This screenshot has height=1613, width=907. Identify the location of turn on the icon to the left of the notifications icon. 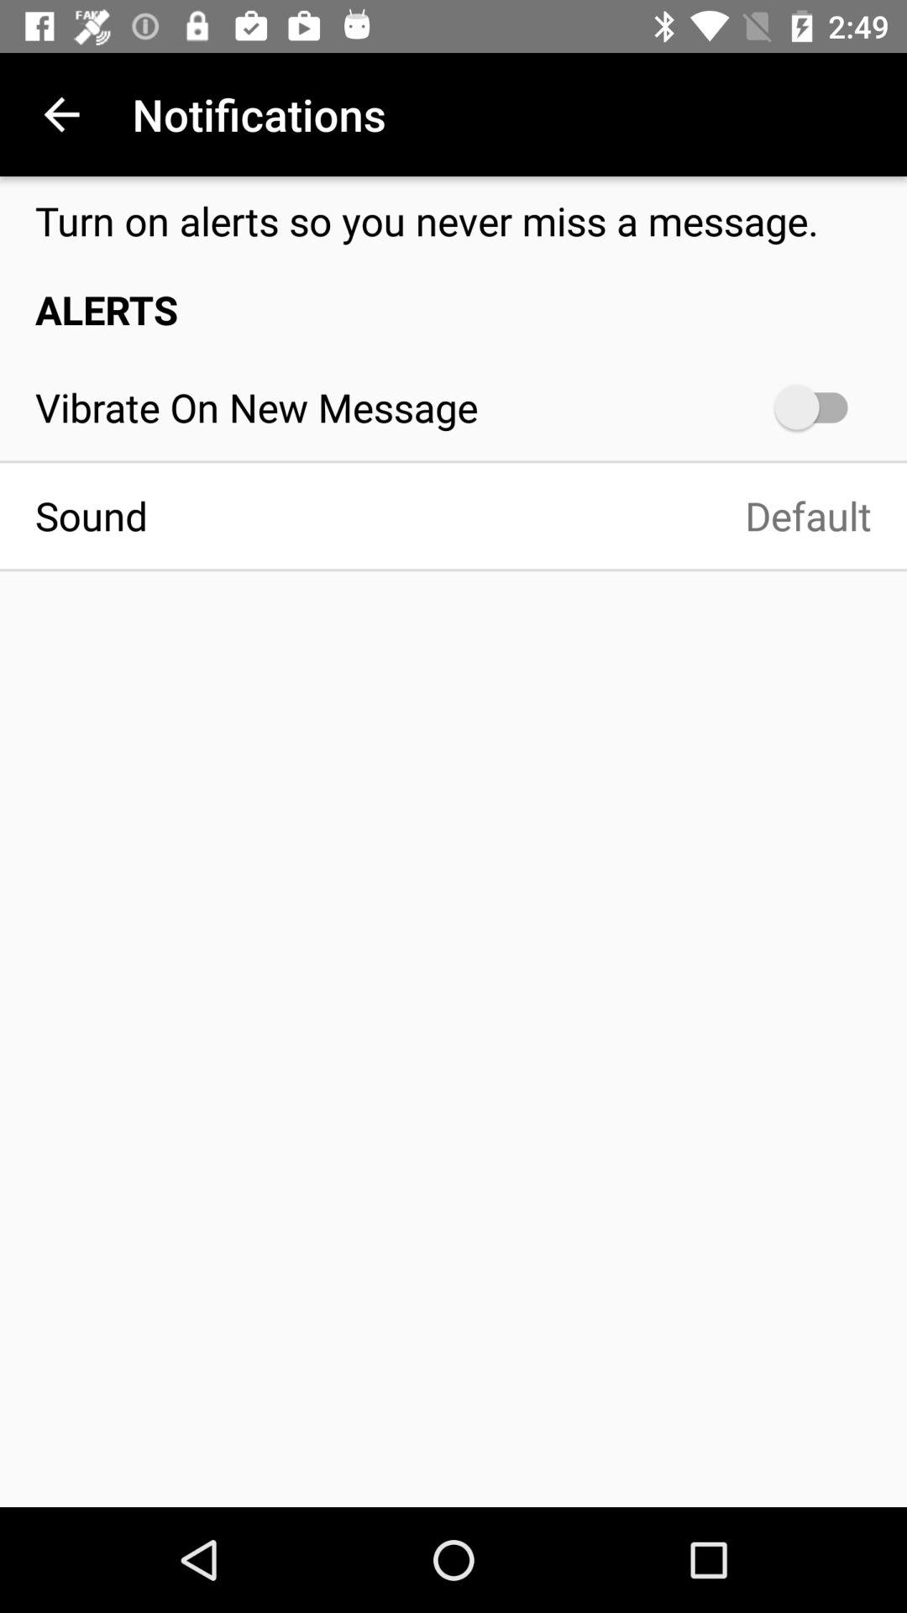
(61, 114).